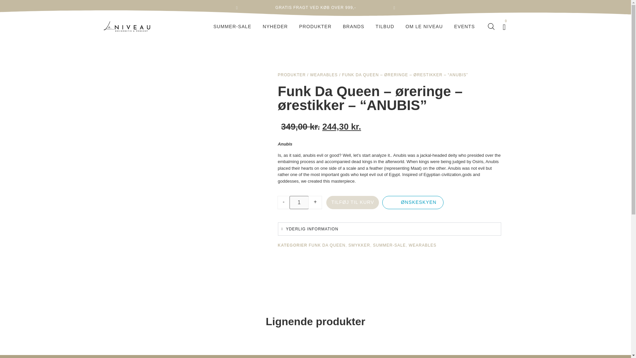 The width and height of the screenshot is (636, 358). I want to click on NYHEDER, so click(275, 27).